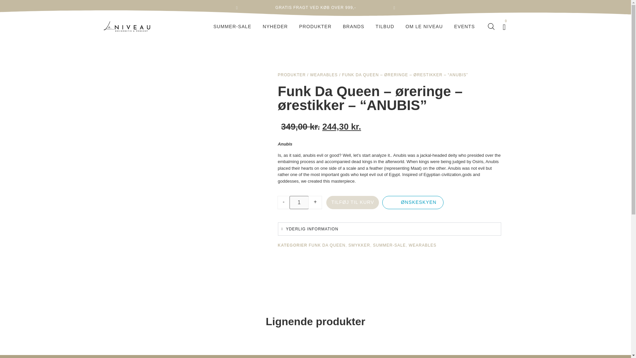 The width and height of the screenshot is (636, 358). I want to click on NYHEDER, so click(275, 27).